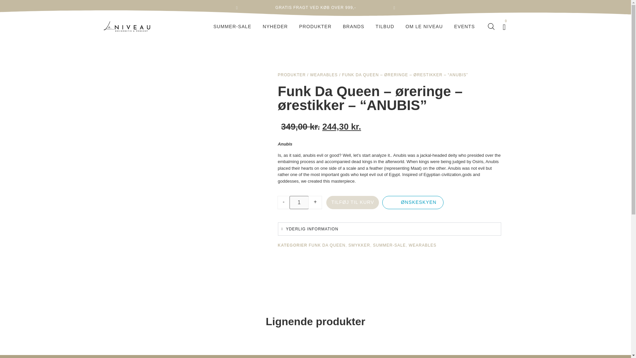 The width and height of the screenshot is (636, 358). I want to click on NYHEDER, so click(275, 27).